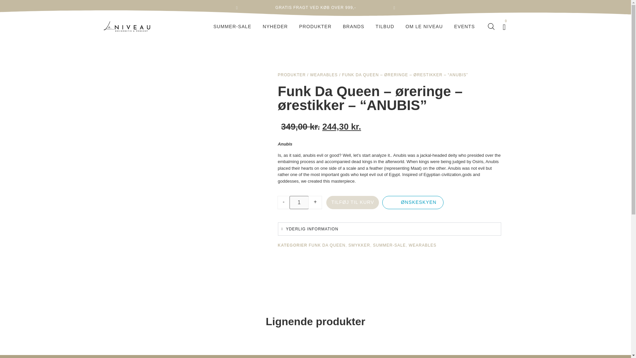 The width and height of the screenshot is (636, 358). I want to click on NYHEDER, so click(275, 27).